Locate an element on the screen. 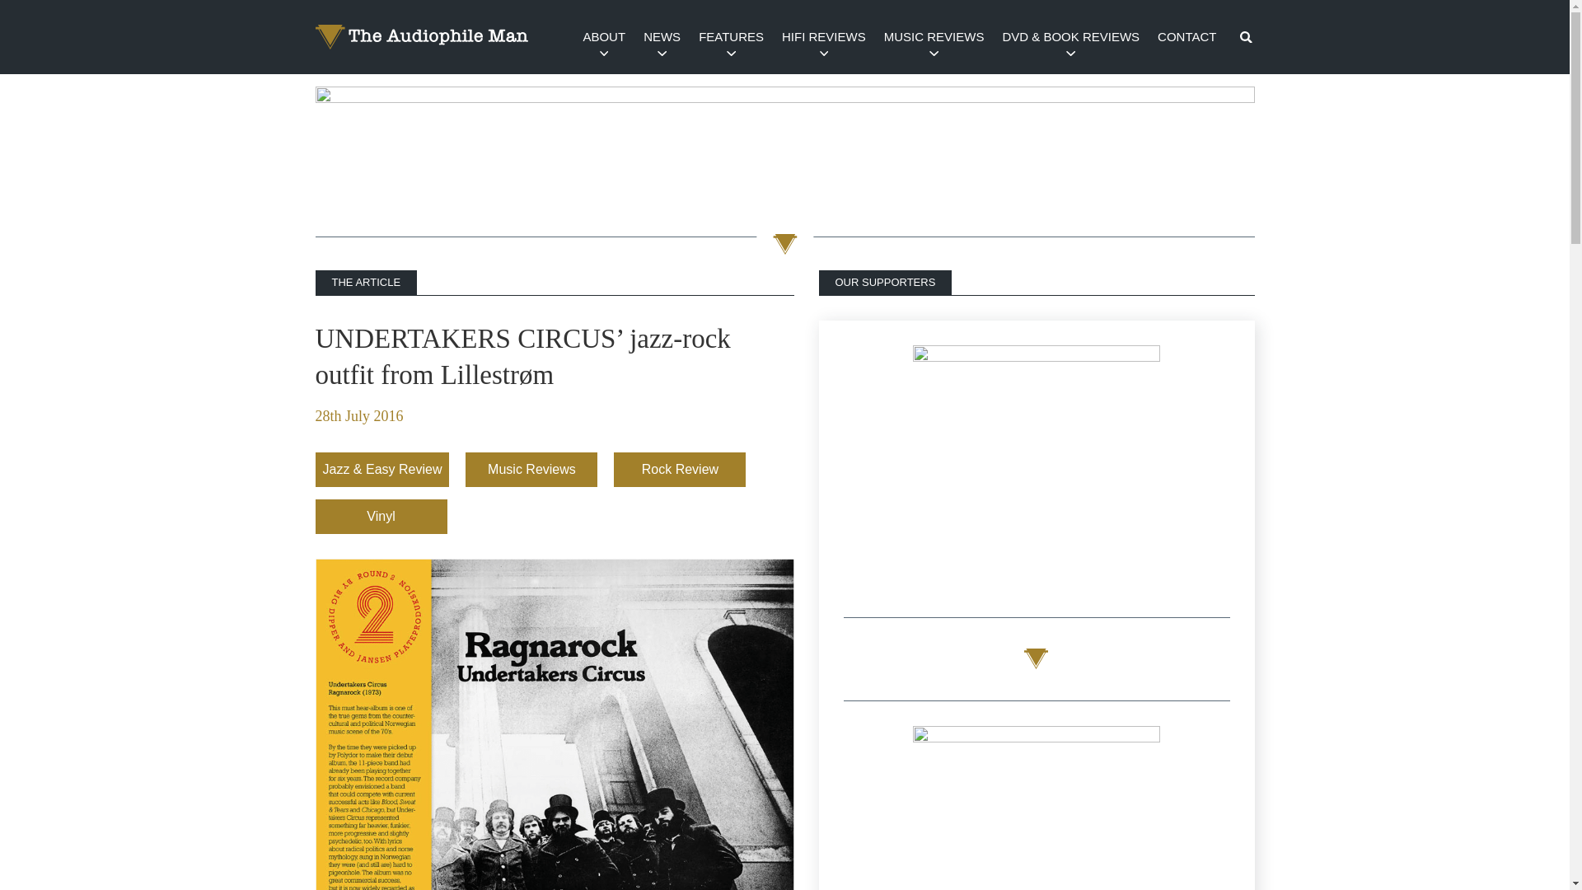 This screenshot has width=1582, height=890. MUSIC REVIEWS is located at coordinates (934, 36).